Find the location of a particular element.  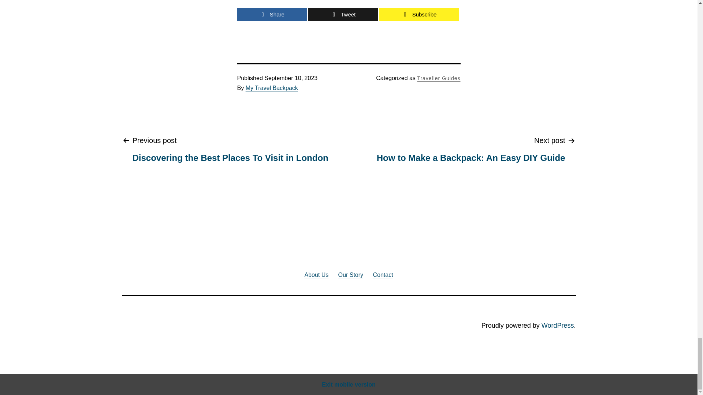

WordPress is located at coordinates (316, 274).